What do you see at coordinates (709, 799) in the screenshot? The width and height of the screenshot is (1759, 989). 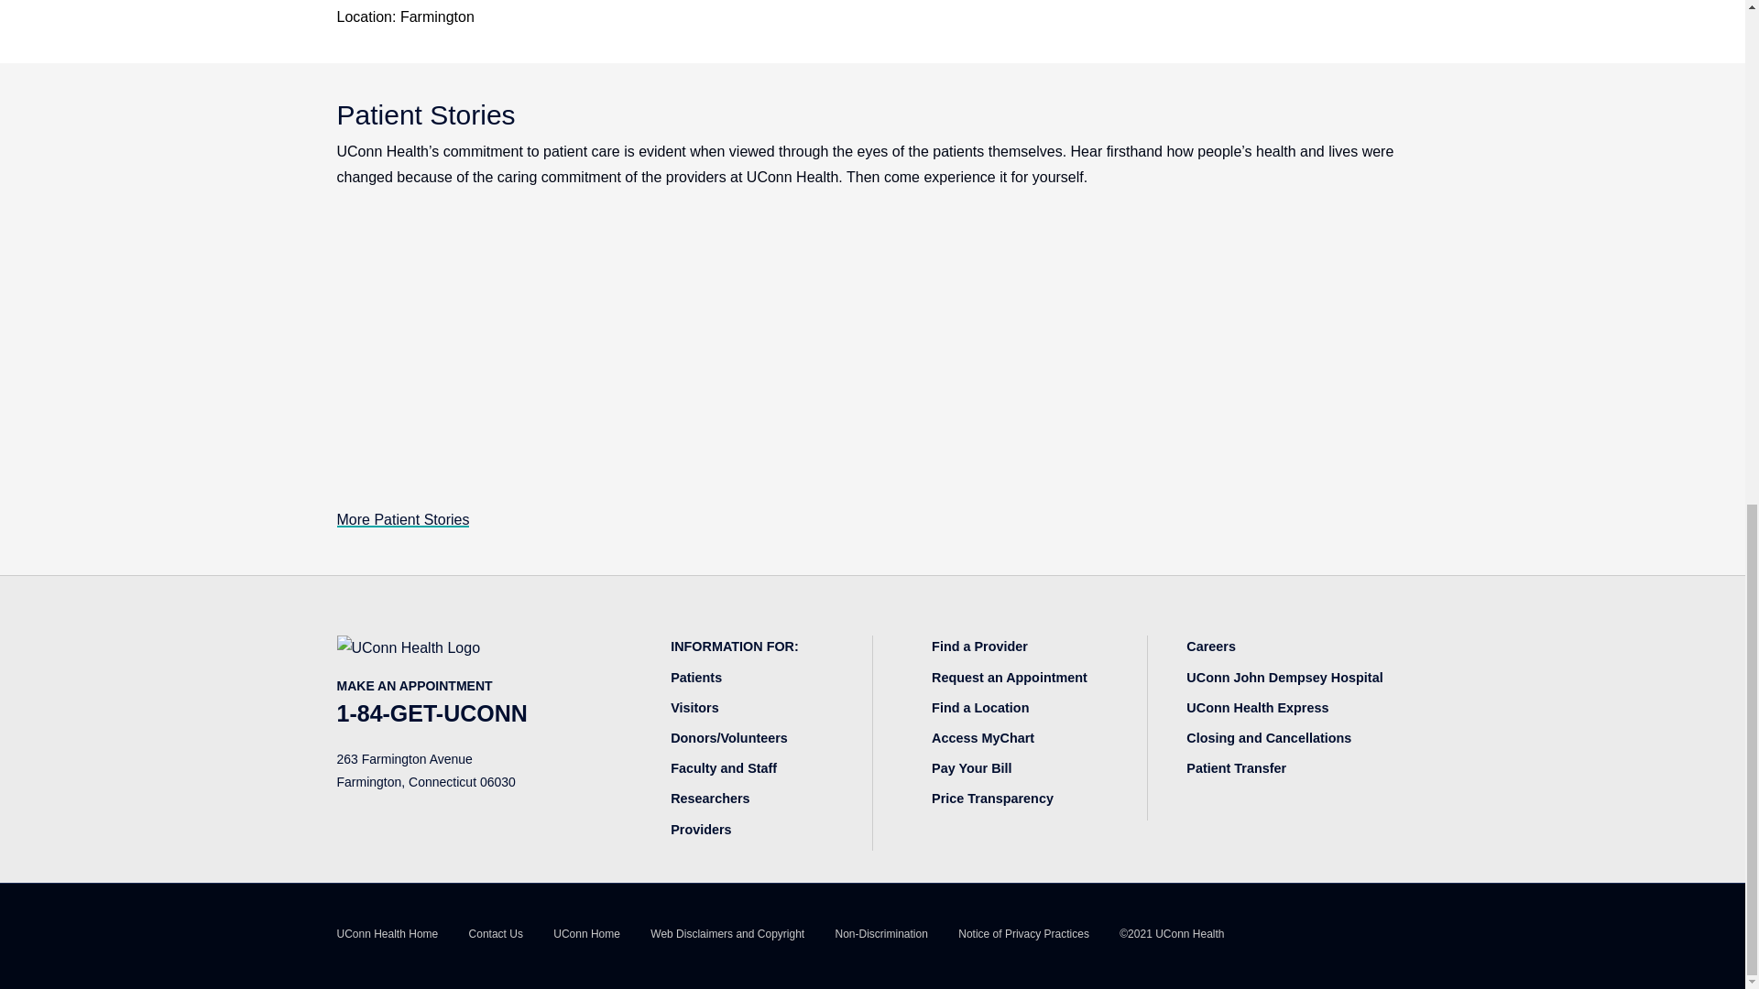 I see `Researchers` at bounding box center [709, 799].